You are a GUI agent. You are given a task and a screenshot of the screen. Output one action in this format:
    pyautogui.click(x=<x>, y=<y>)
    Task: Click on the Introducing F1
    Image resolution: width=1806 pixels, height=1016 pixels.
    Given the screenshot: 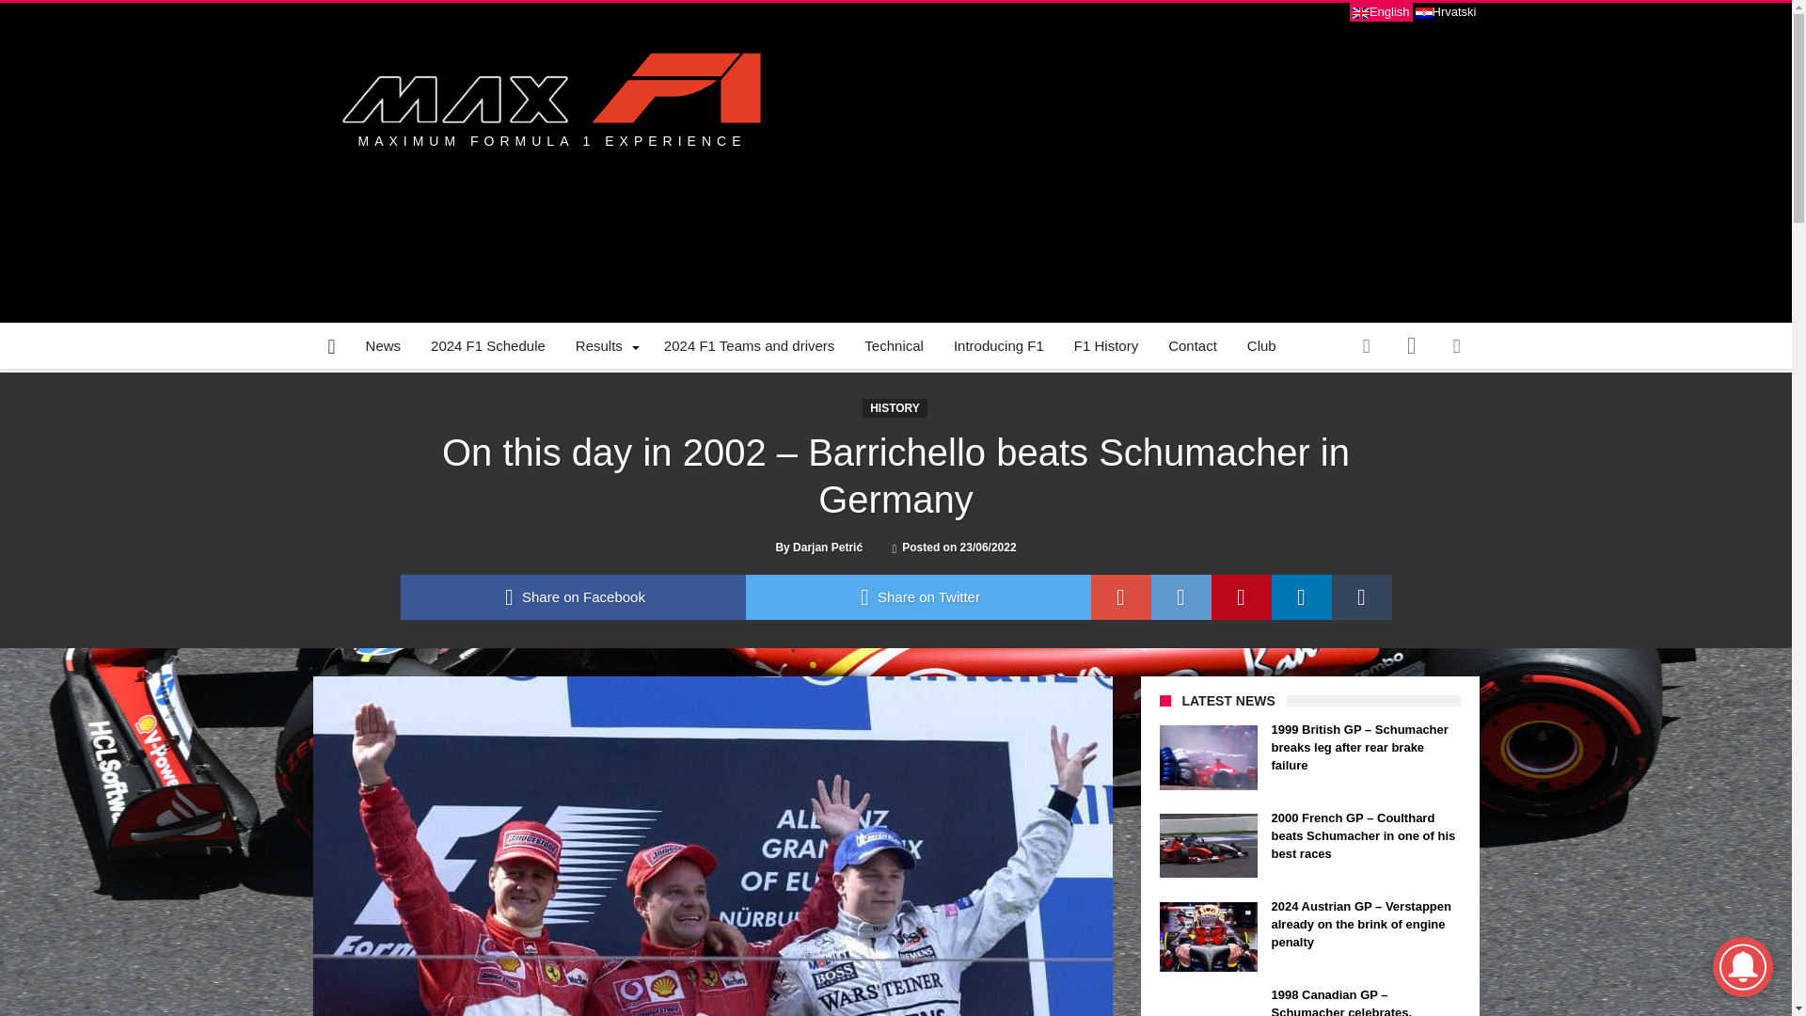 What is the action you would take?
    pyautogui.click(x=999, y=346)
    